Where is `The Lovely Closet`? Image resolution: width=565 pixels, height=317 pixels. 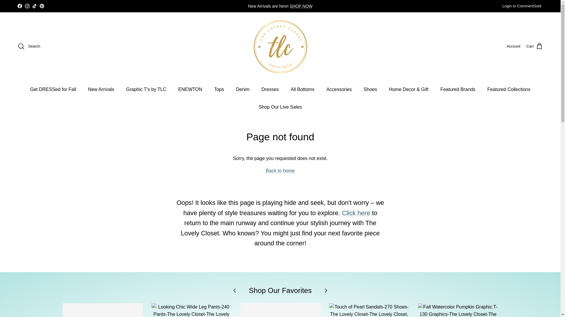 The Lovely Closet is located at coordinates (280, 46).